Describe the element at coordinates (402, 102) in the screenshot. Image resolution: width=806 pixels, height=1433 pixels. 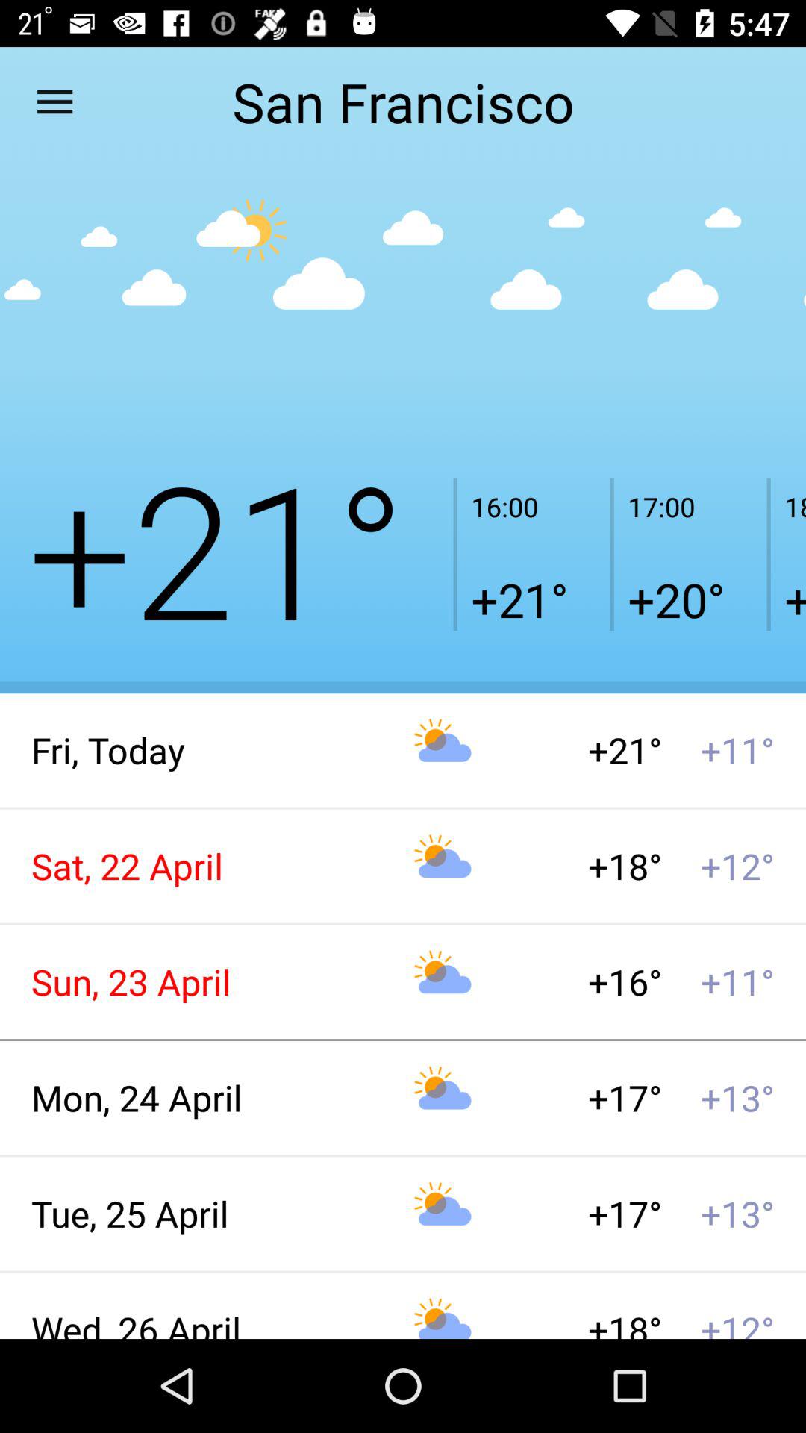
I see `swipe until the san francisco` at that location.